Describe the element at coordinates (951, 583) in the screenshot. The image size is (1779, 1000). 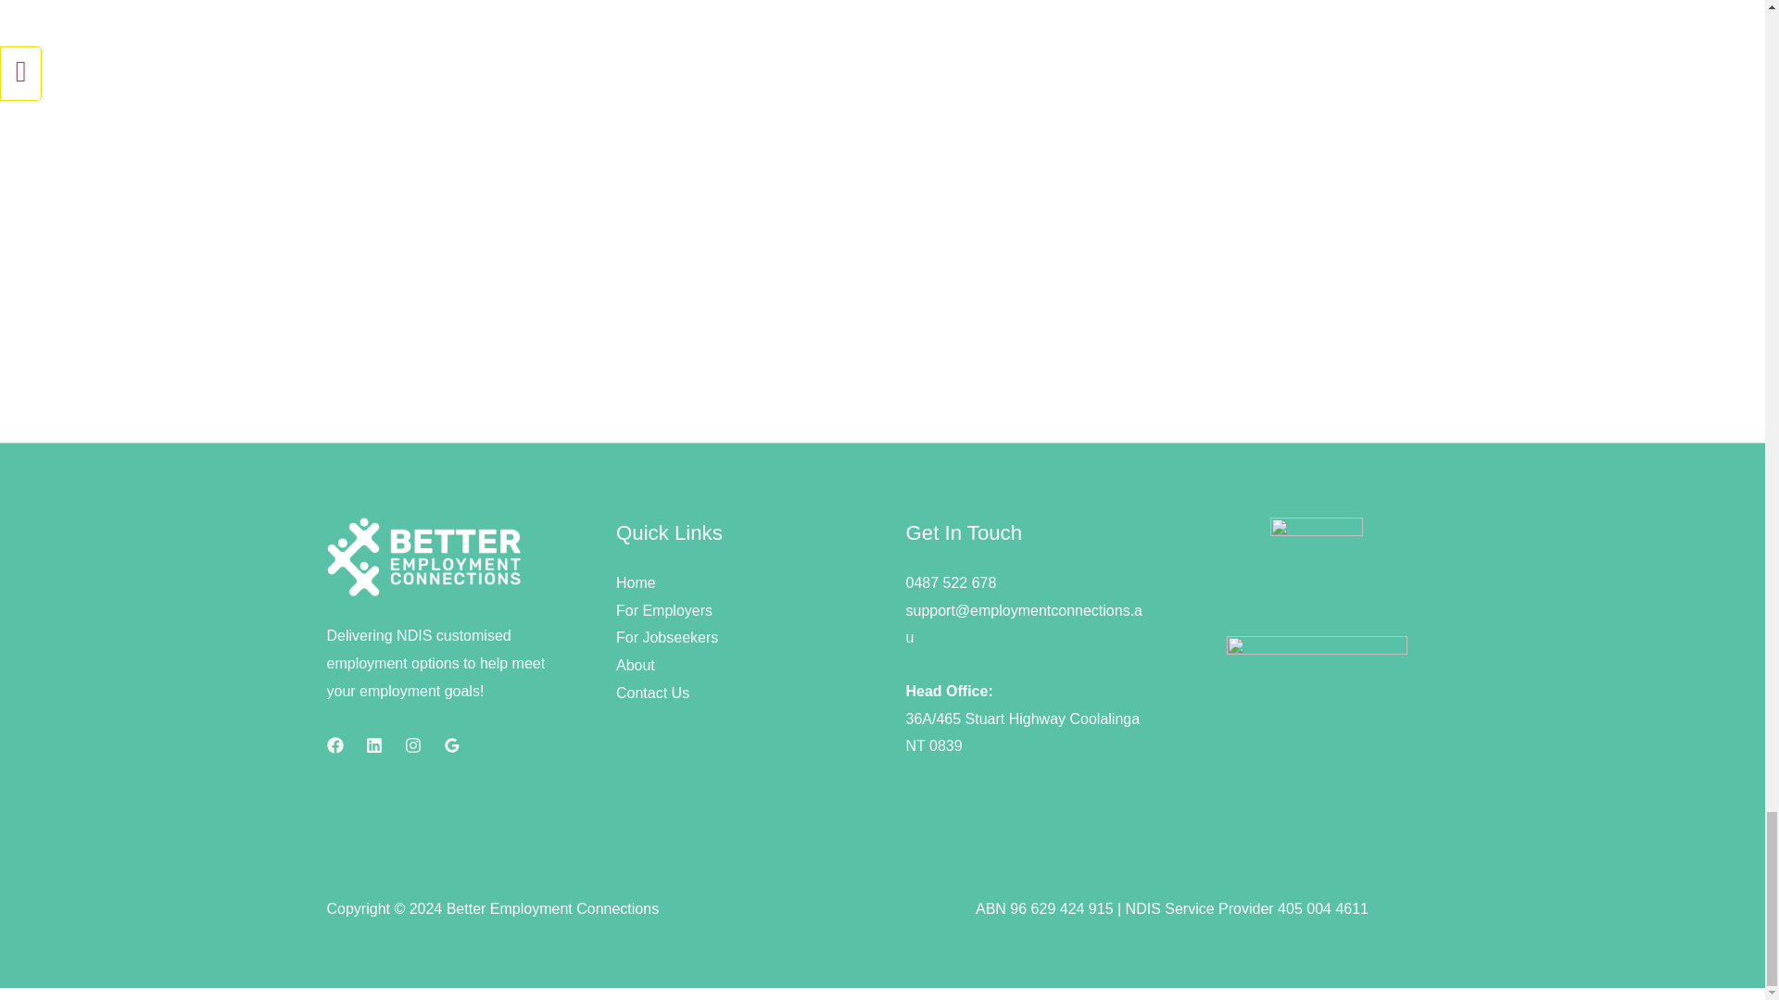
I see `0487 522 678` at that location.